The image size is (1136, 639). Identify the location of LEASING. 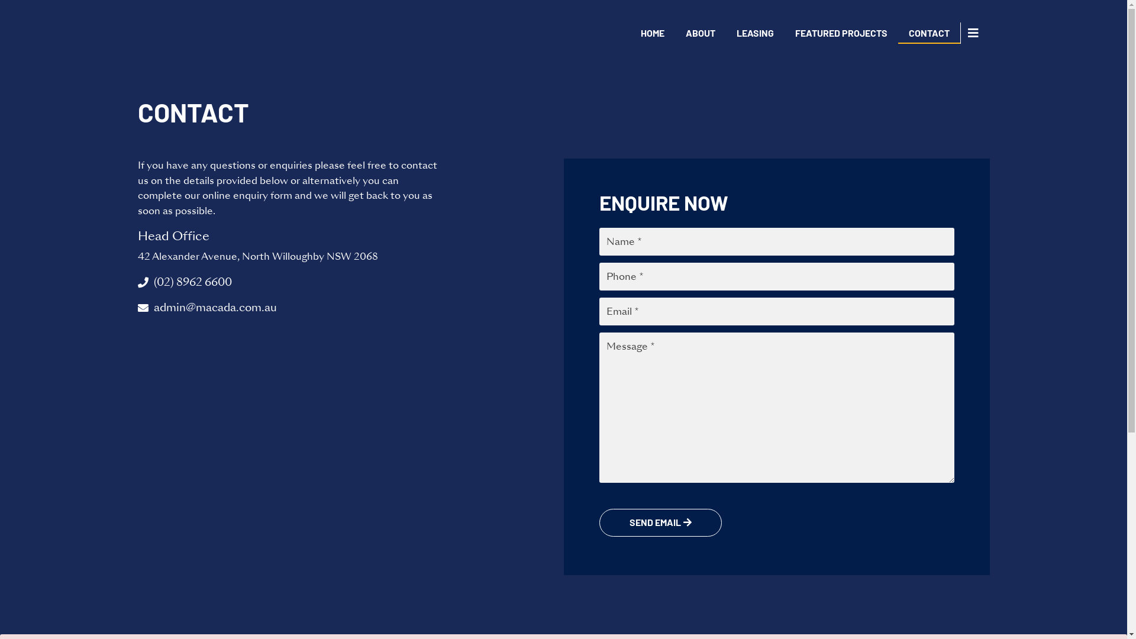
(755, 33).